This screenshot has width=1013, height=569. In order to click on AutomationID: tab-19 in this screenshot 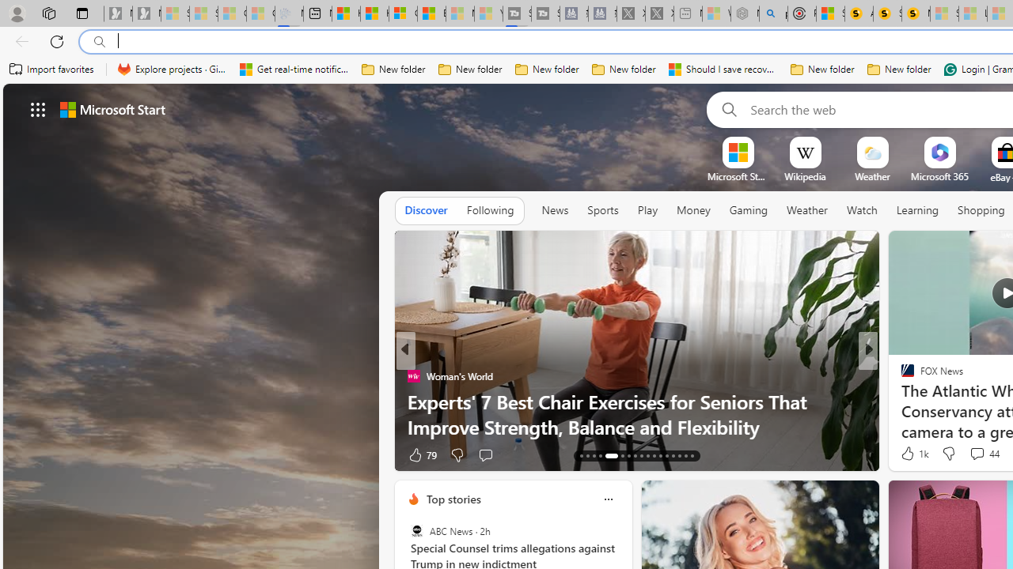, I will do `click(628, 455)`.